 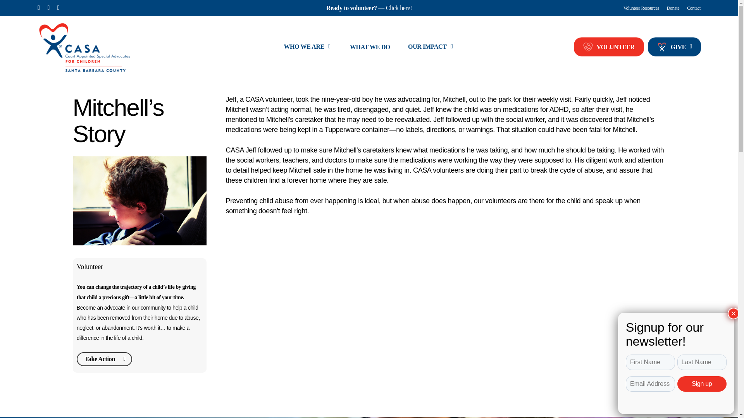 What do you see at coordinates (674, 46) in the screenshot?
I see `GIVE` at bounding box center [674, 46].